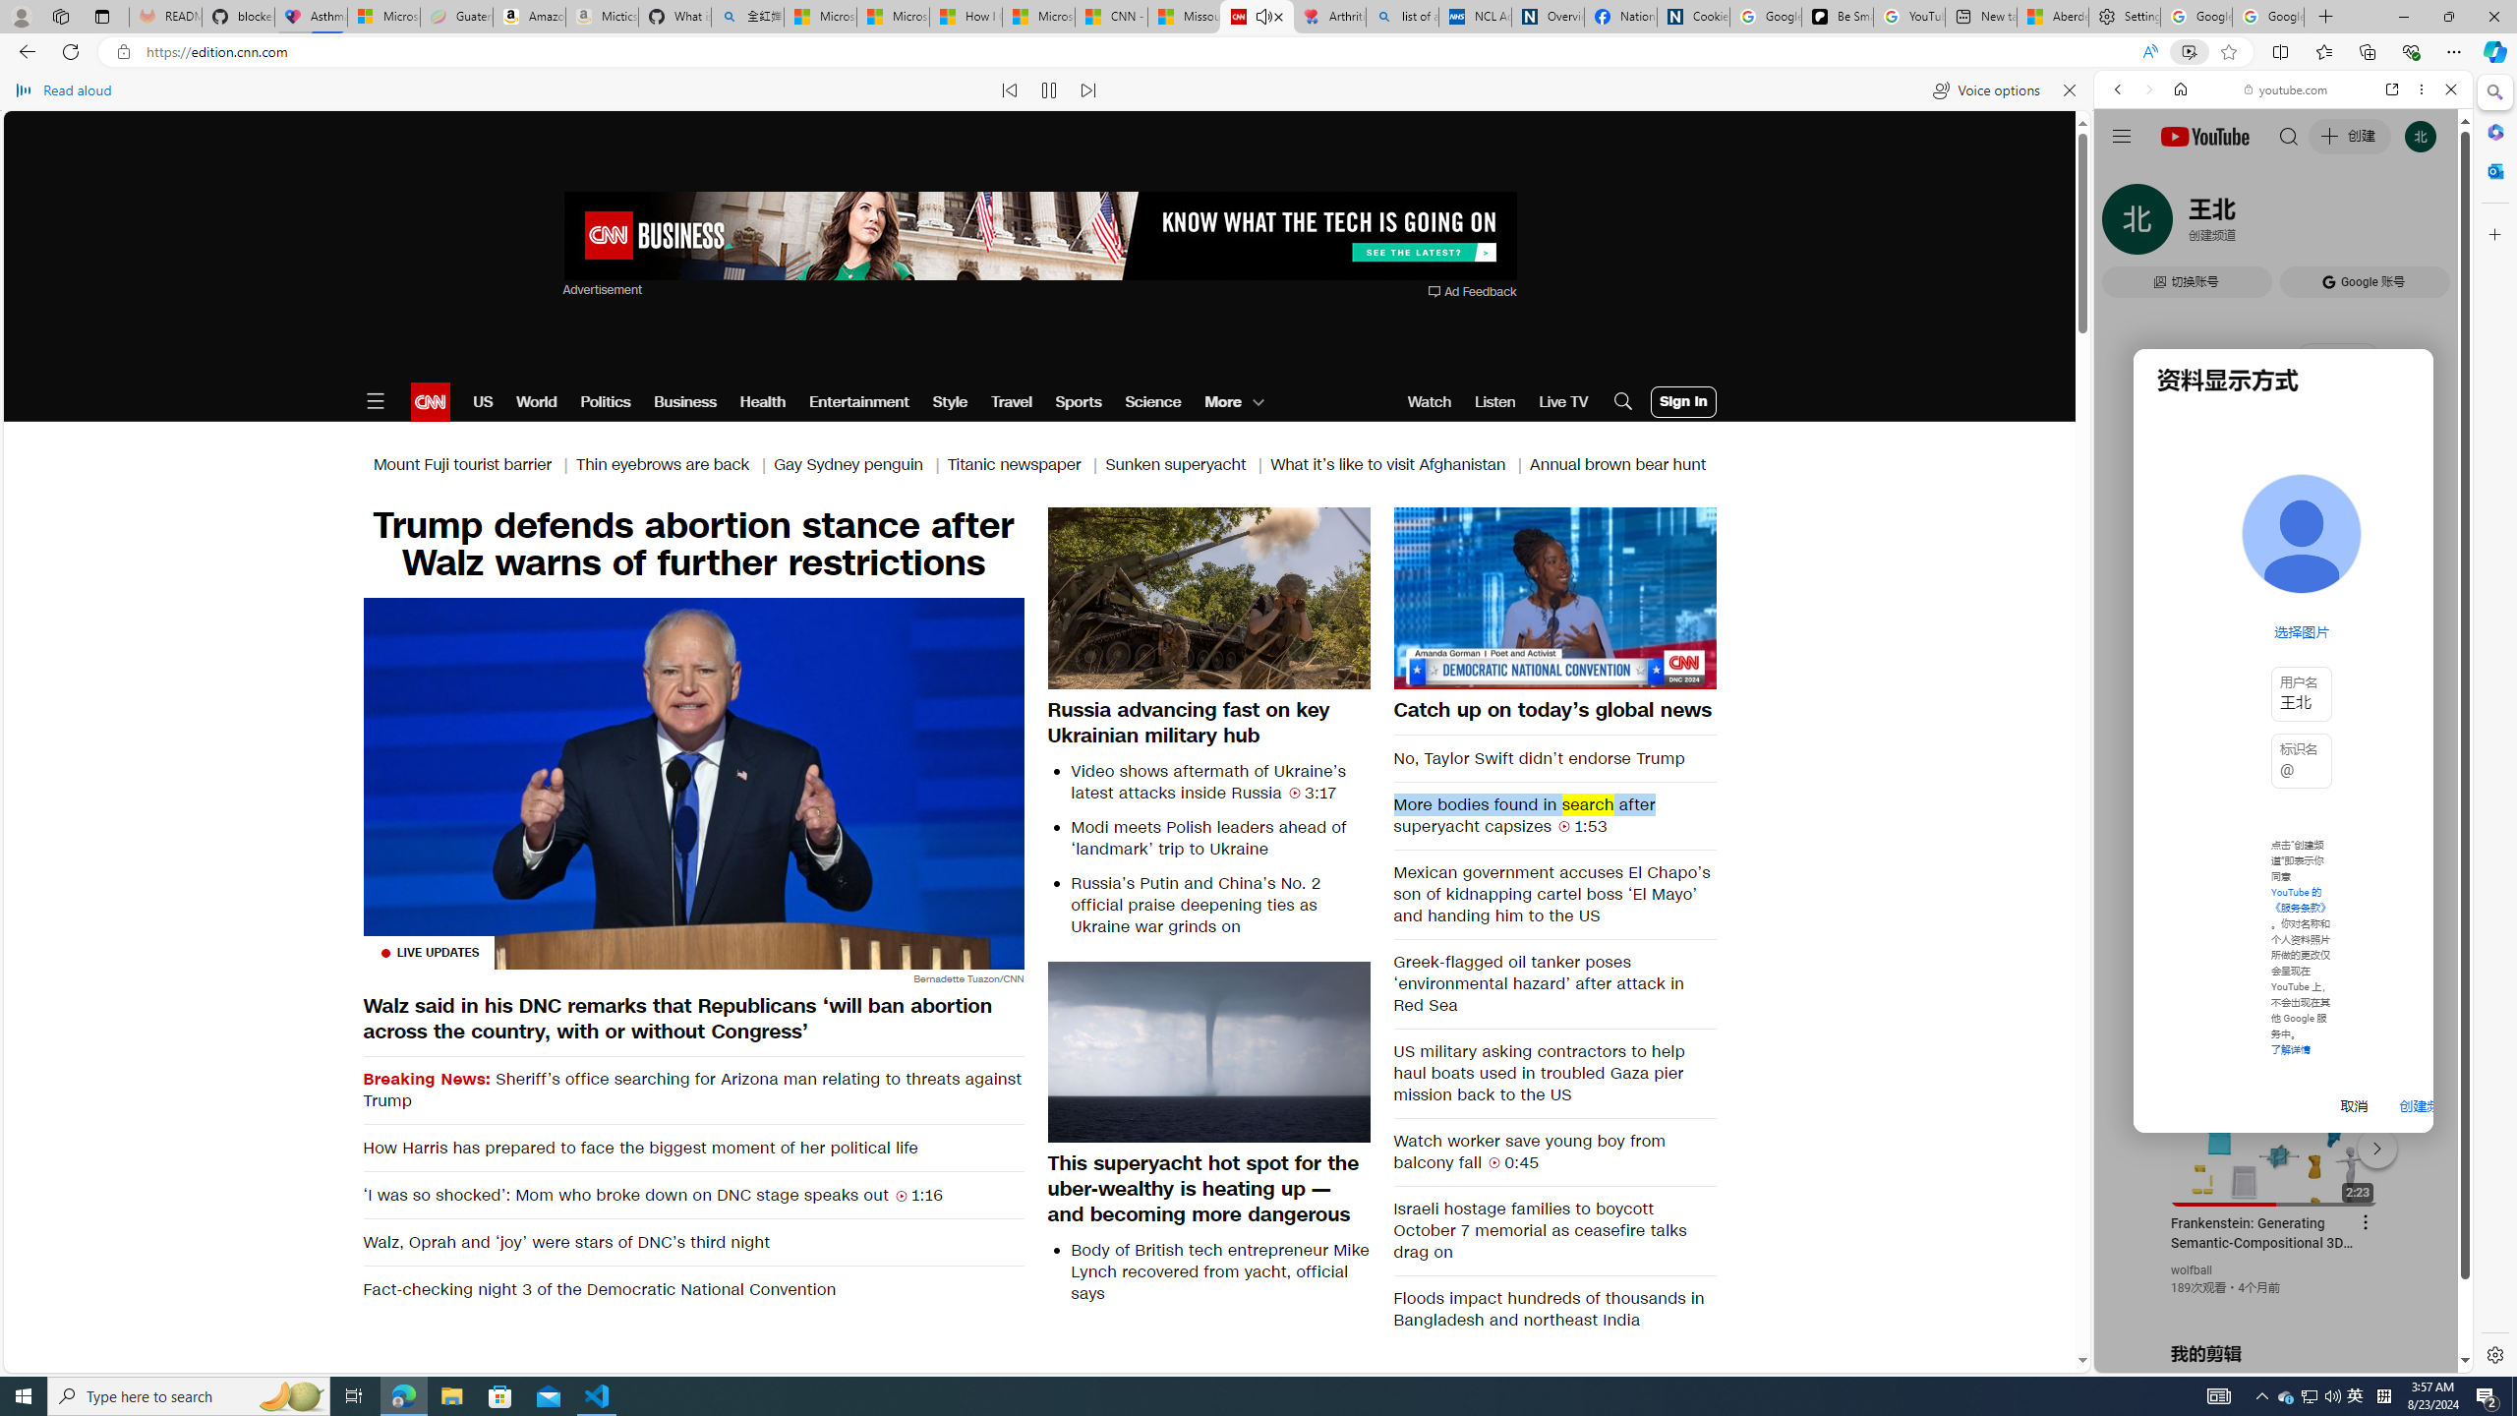 The image size is (2517, 1416). What do you see at coordinates (1693, 17) in the screenshot?
I see `Cookies` at bounding box center [1693, 17].